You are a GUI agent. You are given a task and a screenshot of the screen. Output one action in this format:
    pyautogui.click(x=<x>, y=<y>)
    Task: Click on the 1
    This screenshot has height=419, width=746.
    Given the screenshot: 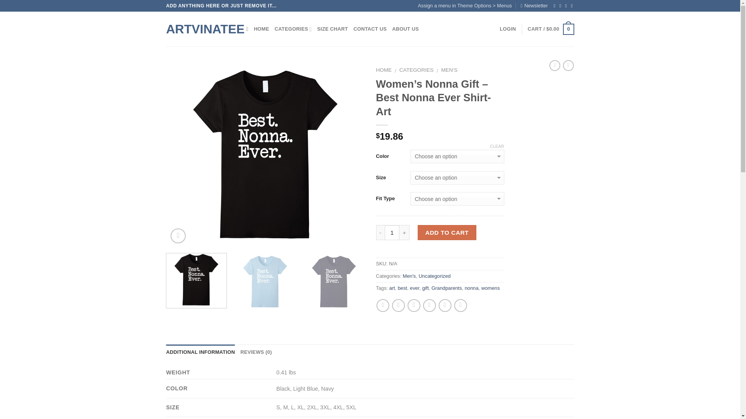 What is the action you would take?
    pyautogui.click(x=392, y=232)
    